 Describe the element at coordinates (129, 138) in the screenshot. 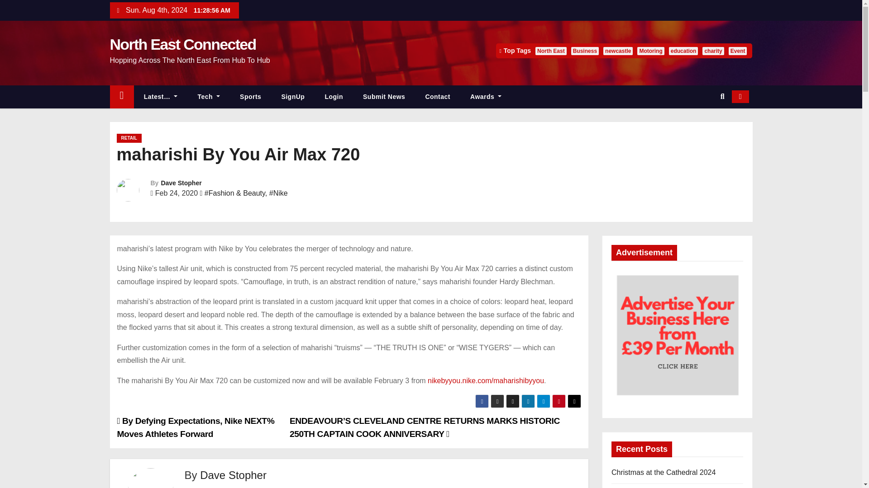

I see `RETAIL` at that location.